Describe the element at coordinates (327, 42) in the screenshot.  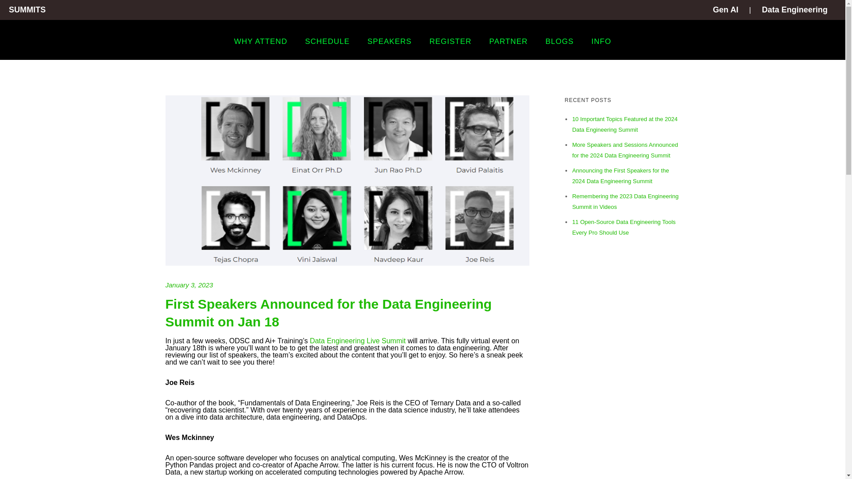
I see `SCHEDULE` at that location.